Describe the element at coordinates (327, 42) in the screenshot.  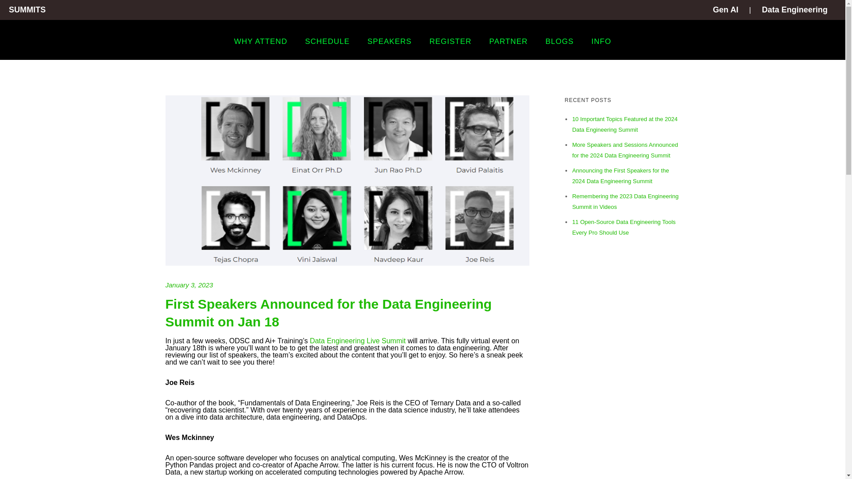
I see `SCHEDULE` at that location.